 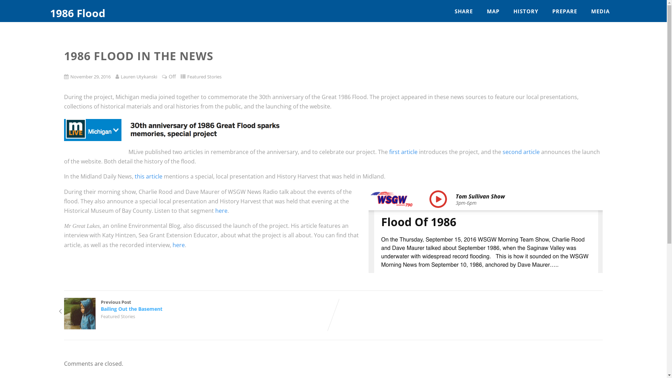 I want to click on HISTORY, so click(x=526, y=11).